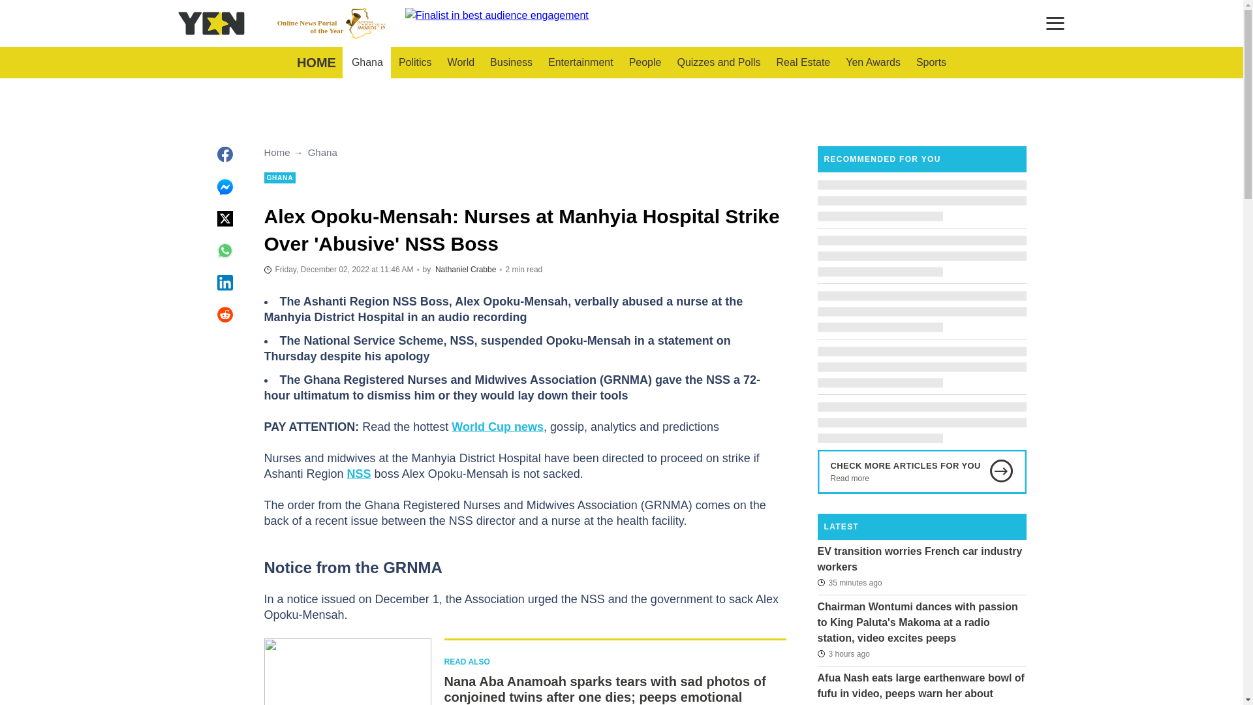 The height and width of the screenshot is (705, 1253). Describe the element at coordinates (581, 63) in the screenshot. I see `Entertainment` at that location.